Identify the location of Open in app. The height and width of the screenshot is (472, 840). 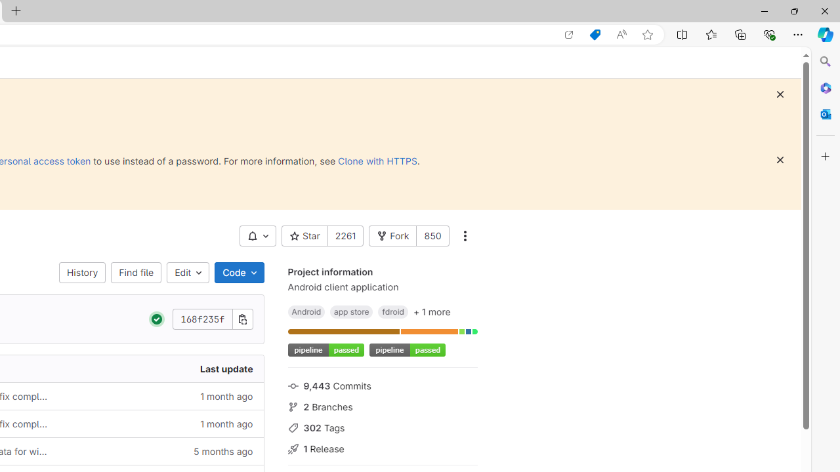
(569, 35).